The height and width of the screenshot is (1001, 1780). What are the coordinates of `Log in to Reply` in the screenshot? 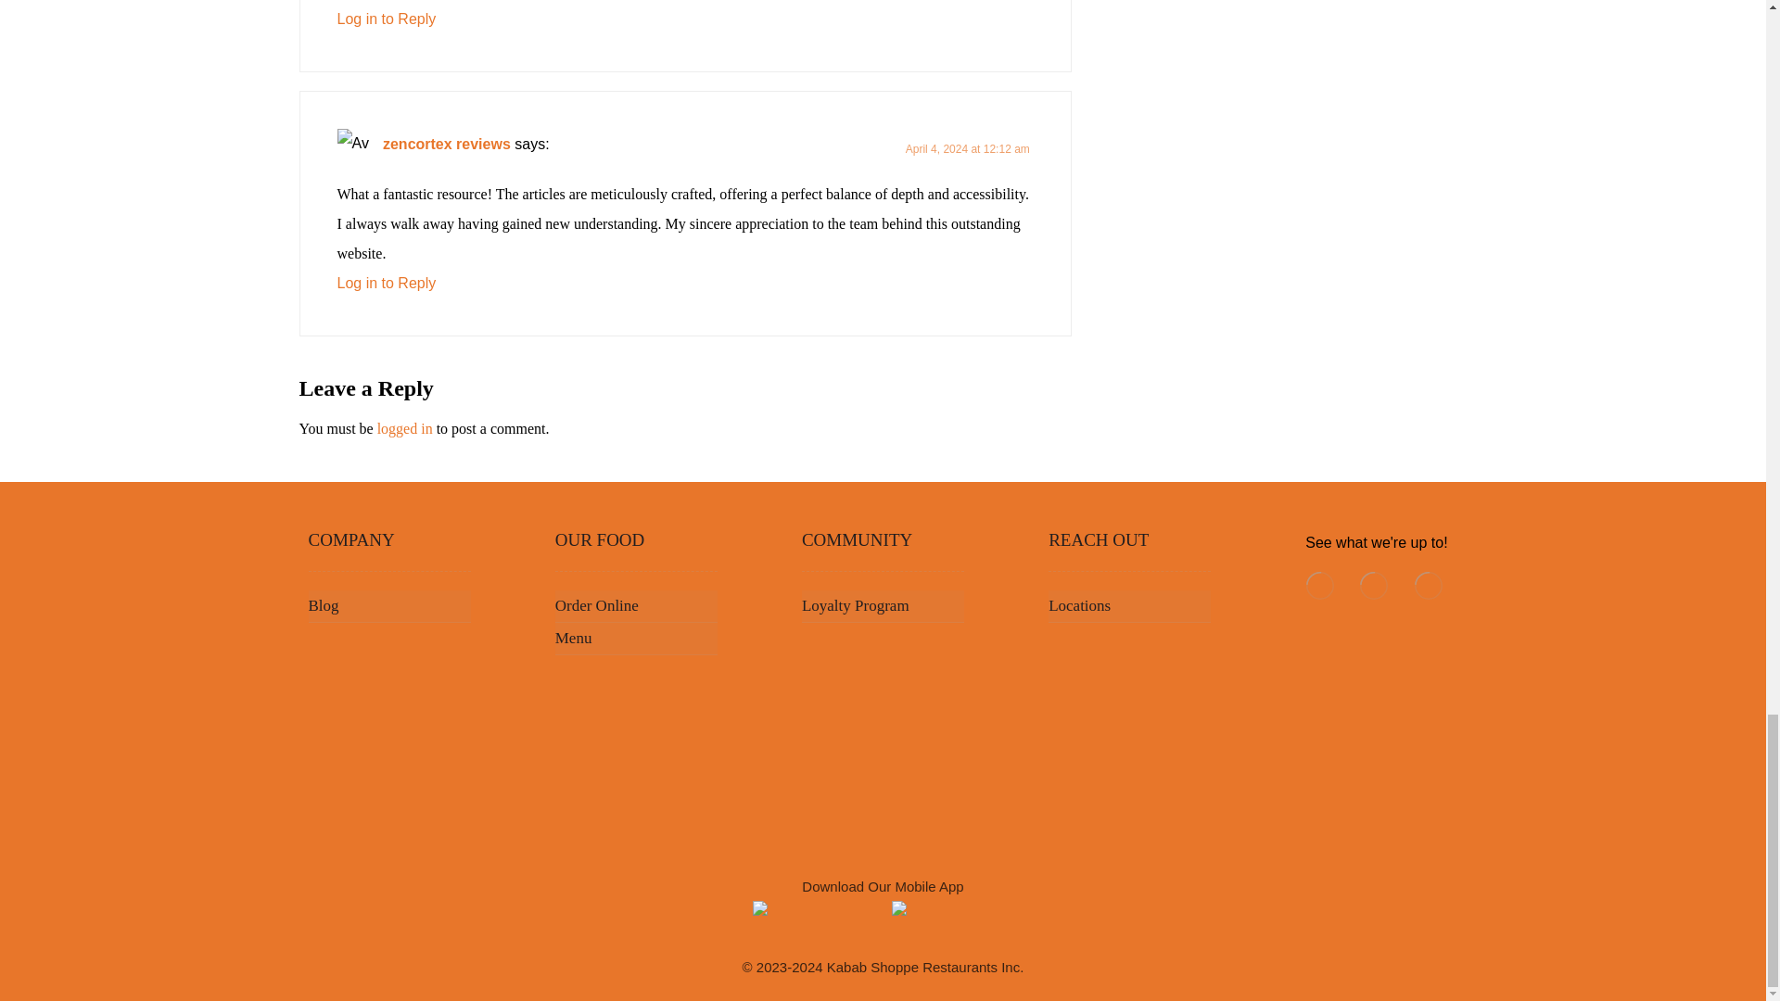 It's located at (387, 19).